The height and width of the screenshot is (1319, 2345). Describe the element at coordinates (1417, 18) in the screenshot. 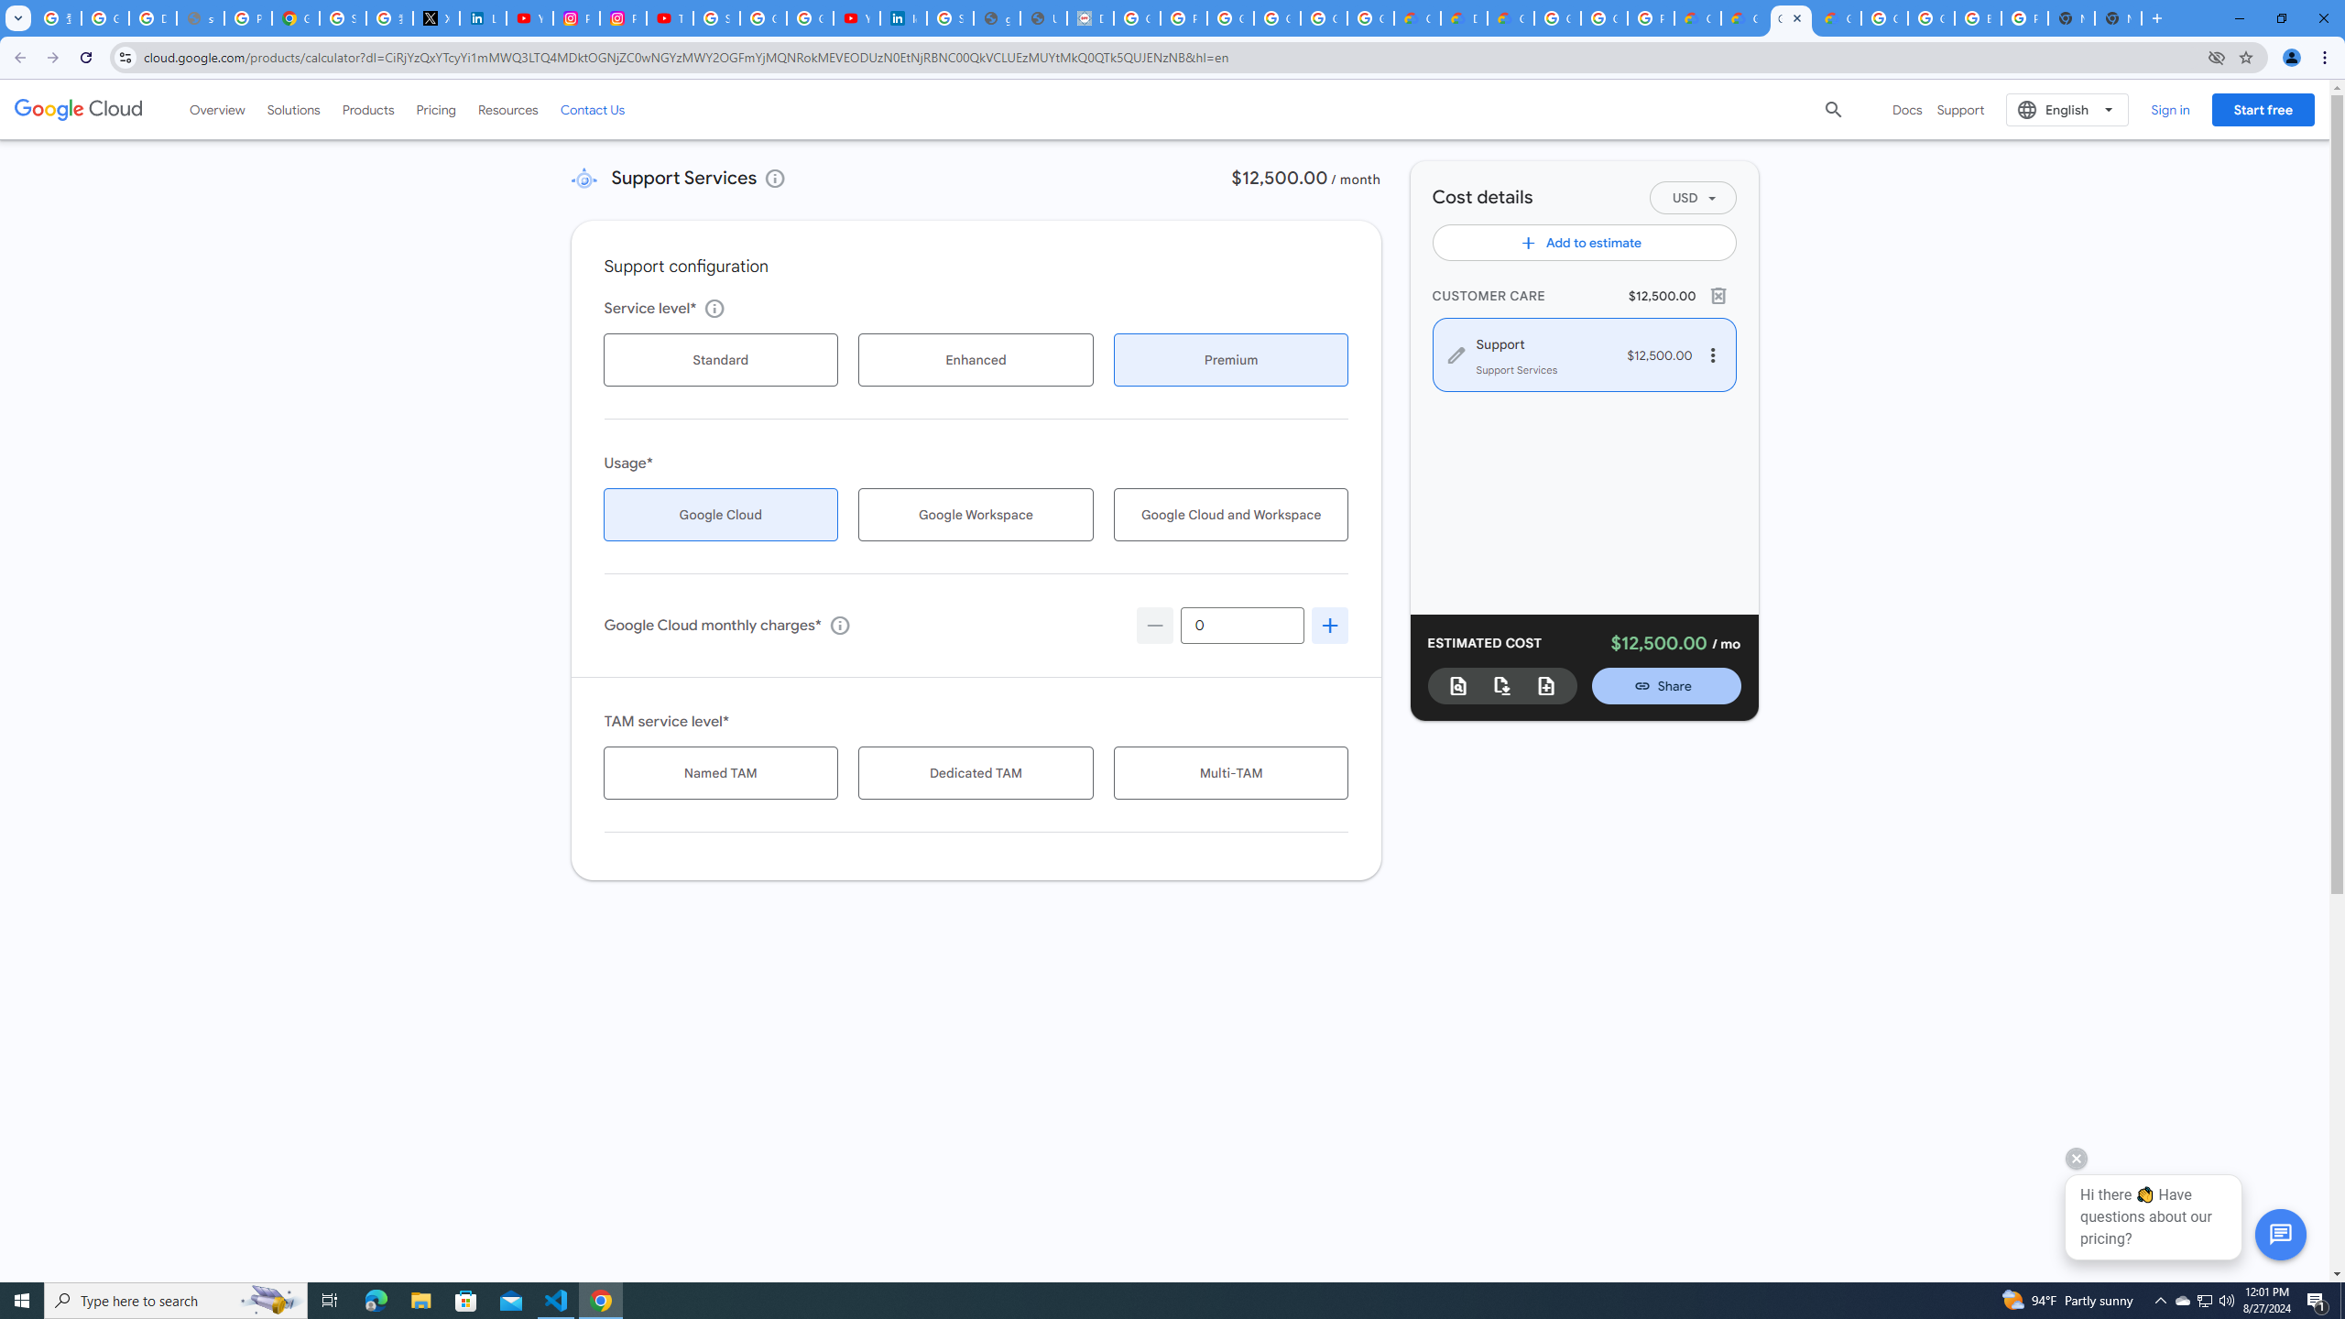

I see `Customer Care | Google Cloud` at that location.